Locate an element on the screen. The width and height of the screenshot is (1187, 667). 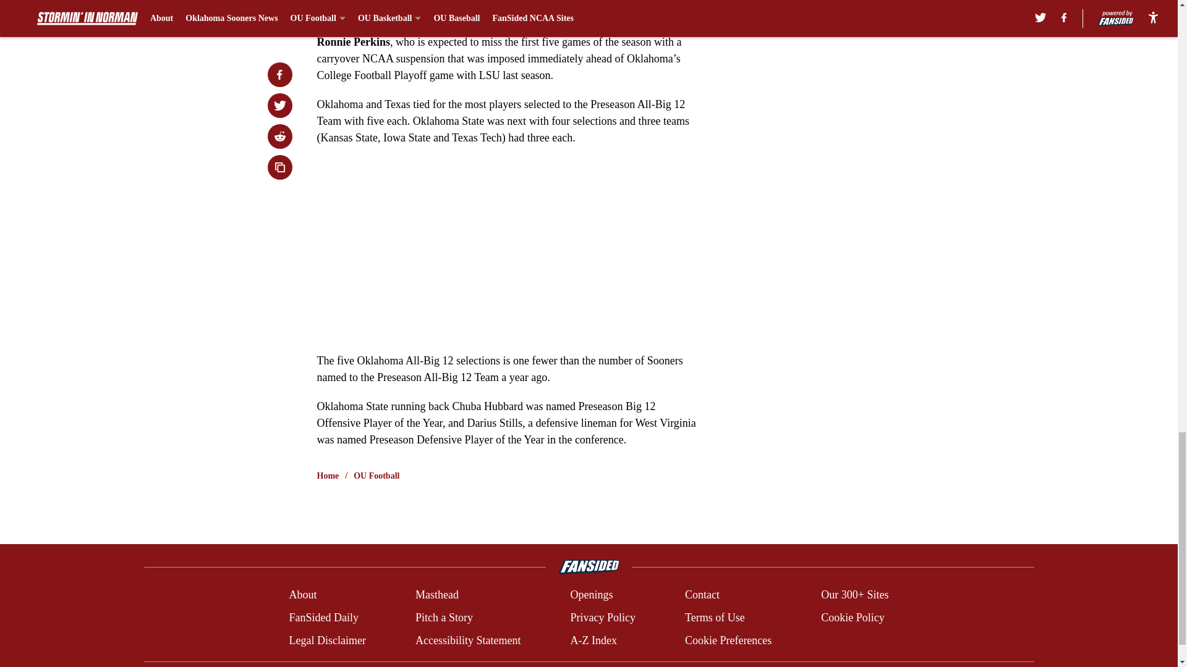
Accessibility Statement is located at coordinates (468, 640).